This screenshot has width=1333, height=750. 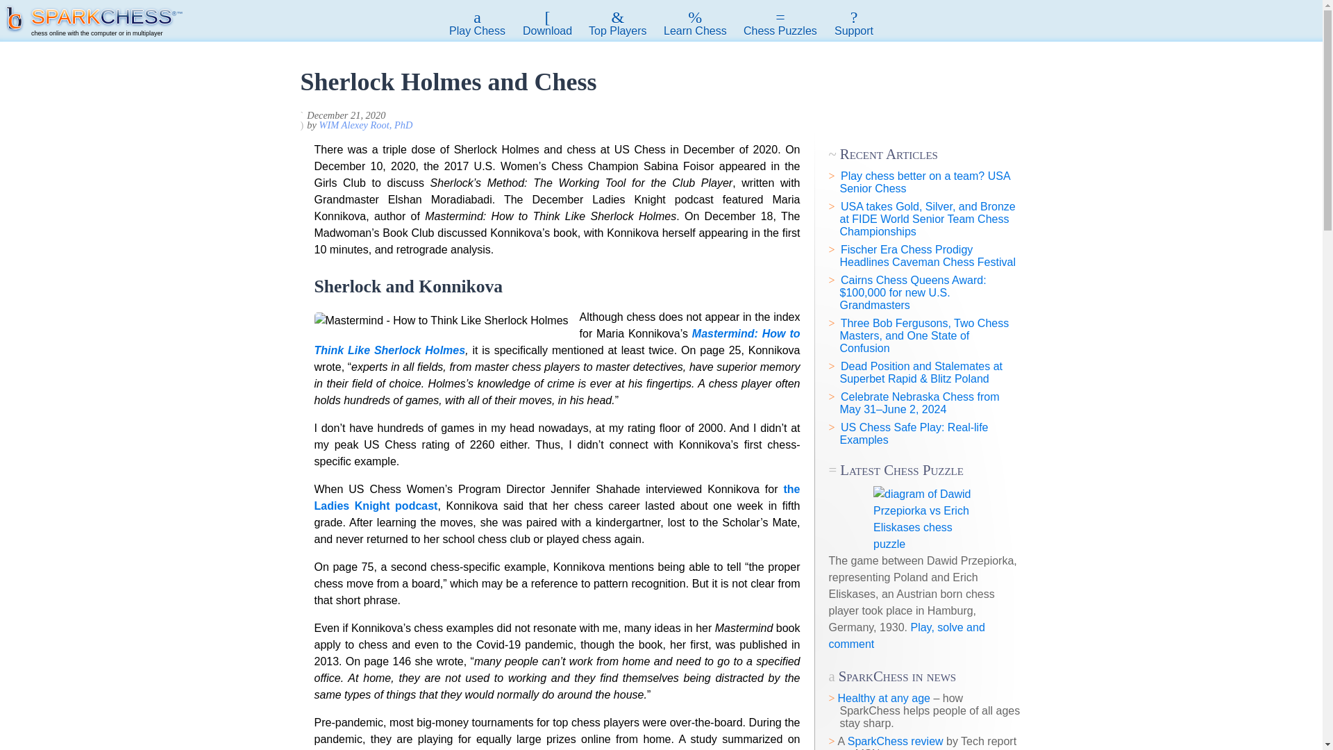 What do you see at coordinates (780, 24) in the screenshot?
I see `Chess Puzzles` at bounding box center [780, 24].